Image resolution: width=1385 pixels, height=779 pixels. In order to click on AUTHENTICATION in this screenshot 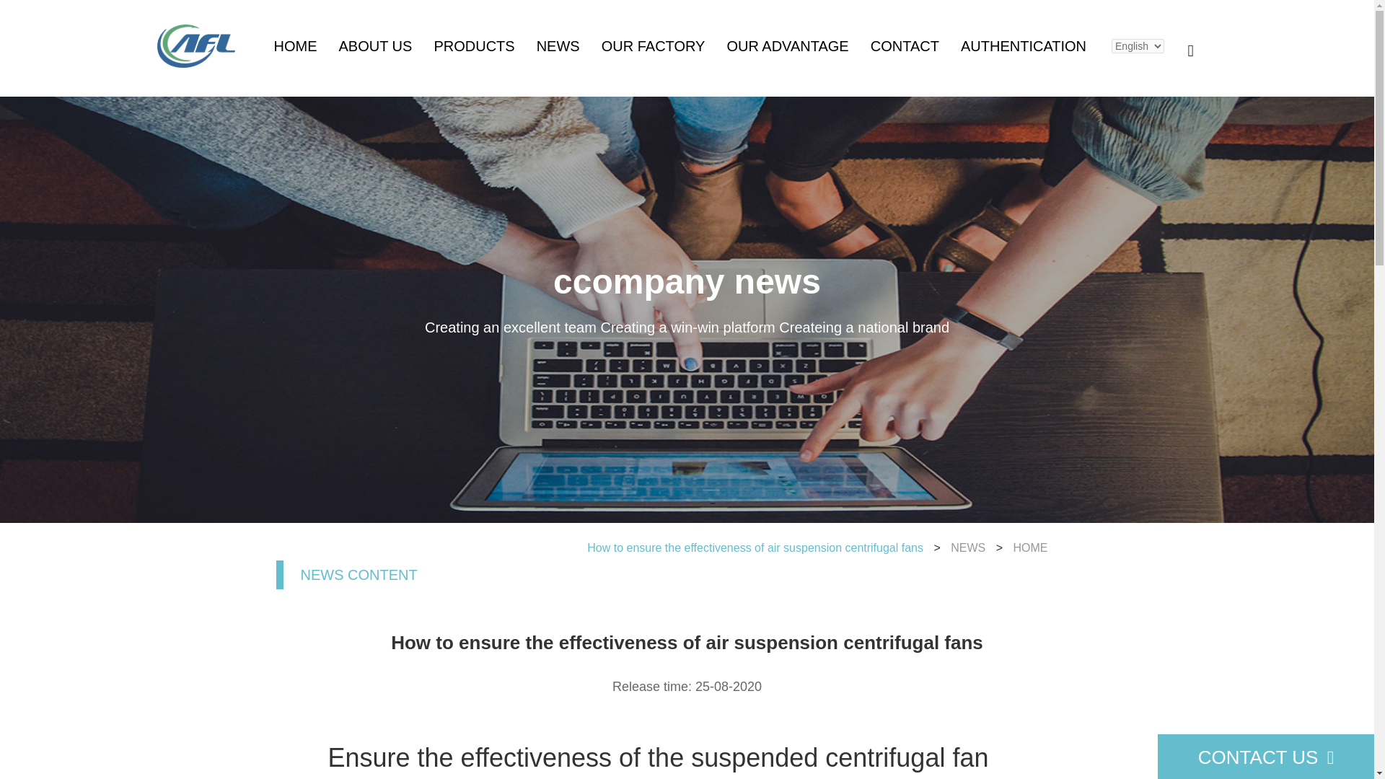, I will do `click(1023, 45)`.